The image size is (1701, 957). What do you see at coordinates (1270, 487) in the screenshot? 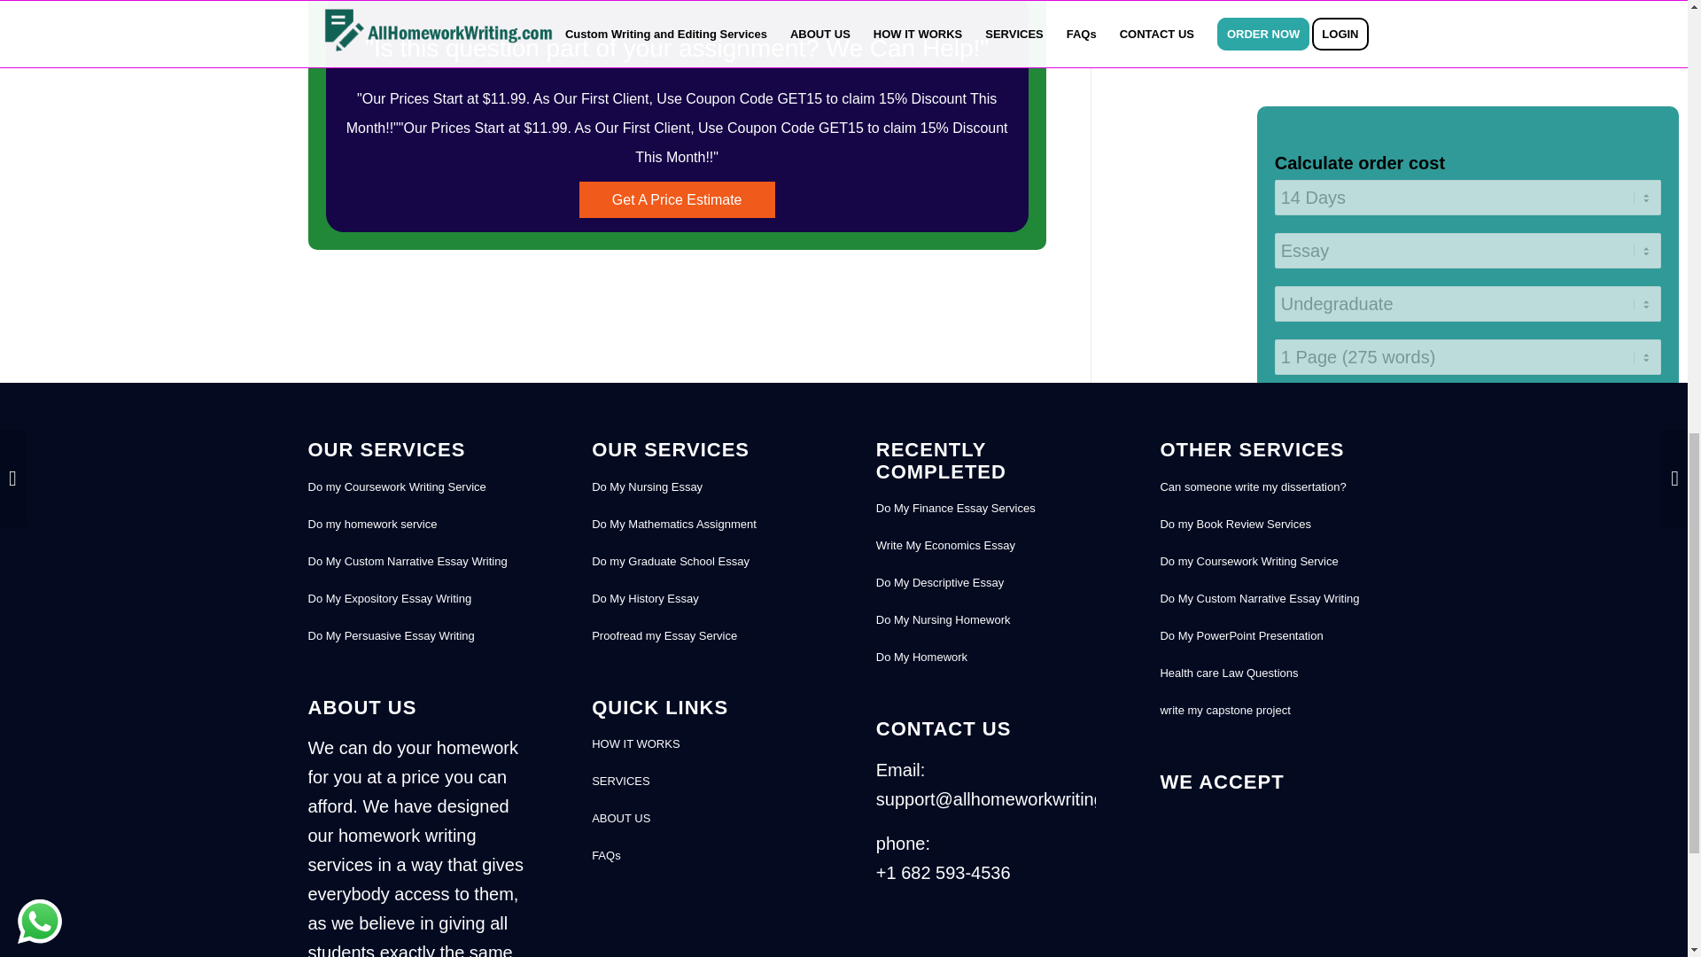
I see `Can someone write my dissertation?` at bounding box center [1270, 487].